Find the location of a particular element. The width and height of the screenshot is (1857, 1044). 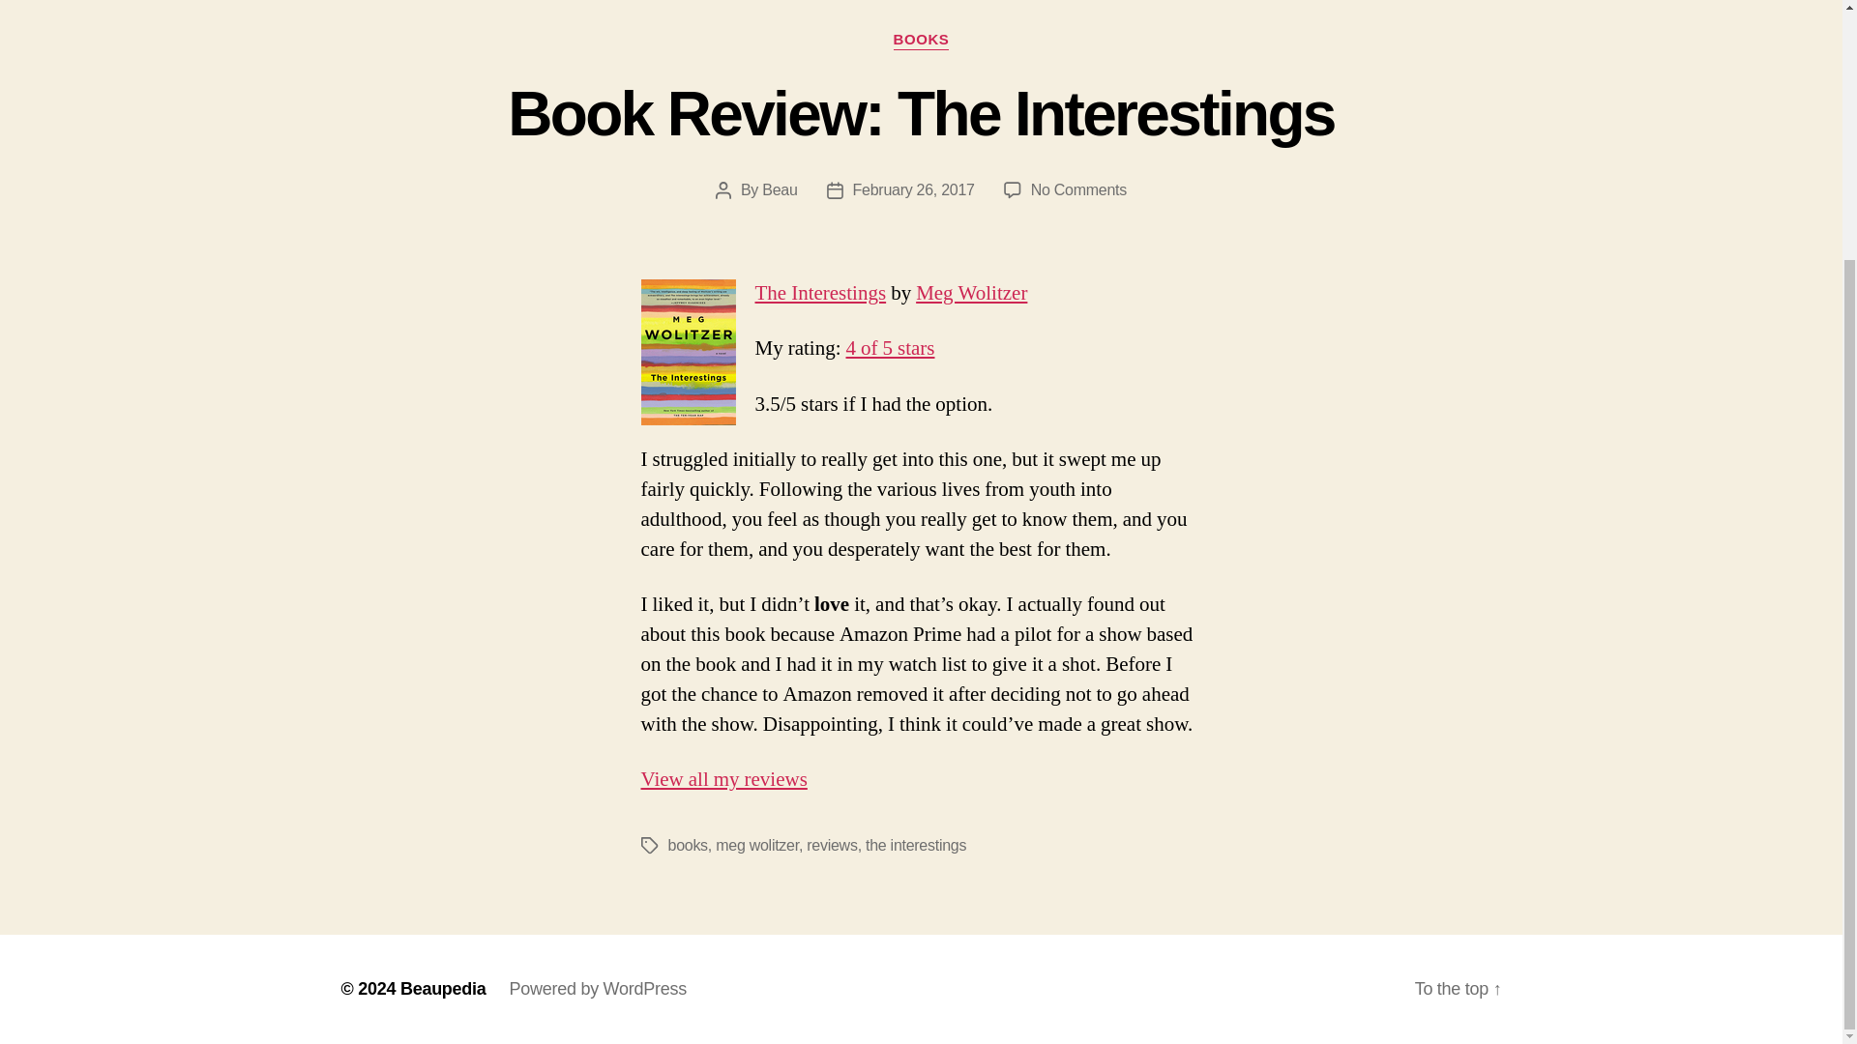

February 26, 2017 is located at coordinates (831, 845).